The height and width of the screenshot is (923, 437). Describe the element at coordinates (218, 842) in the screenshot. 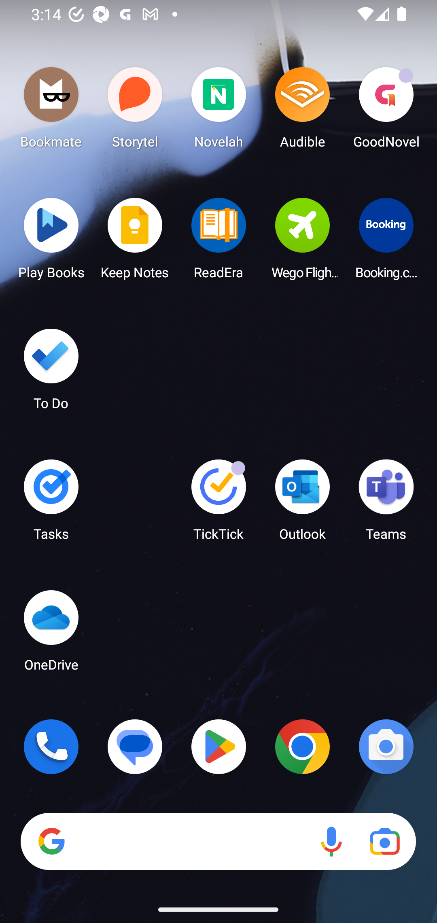

I see `Search Voice search Google Lens` at that location.